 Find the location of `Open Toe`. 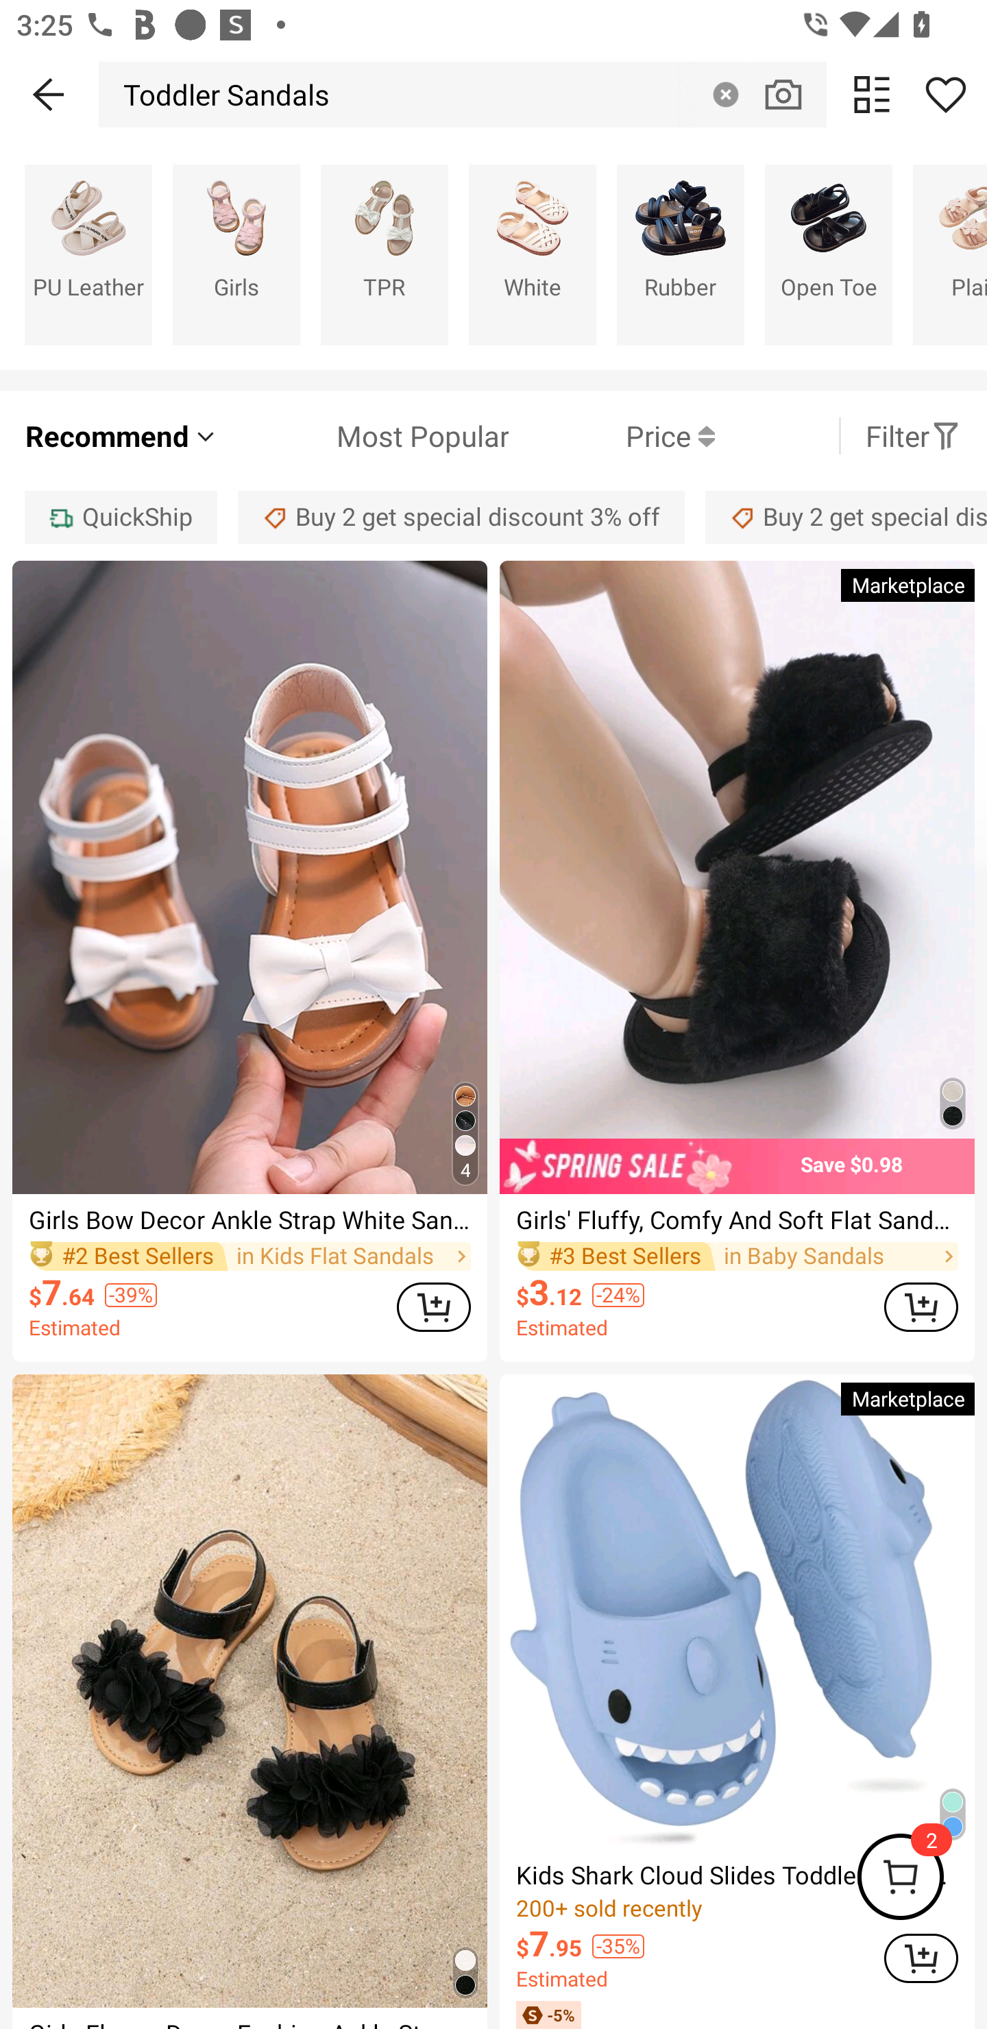

Open Toe is located at coordinates (828, 254).